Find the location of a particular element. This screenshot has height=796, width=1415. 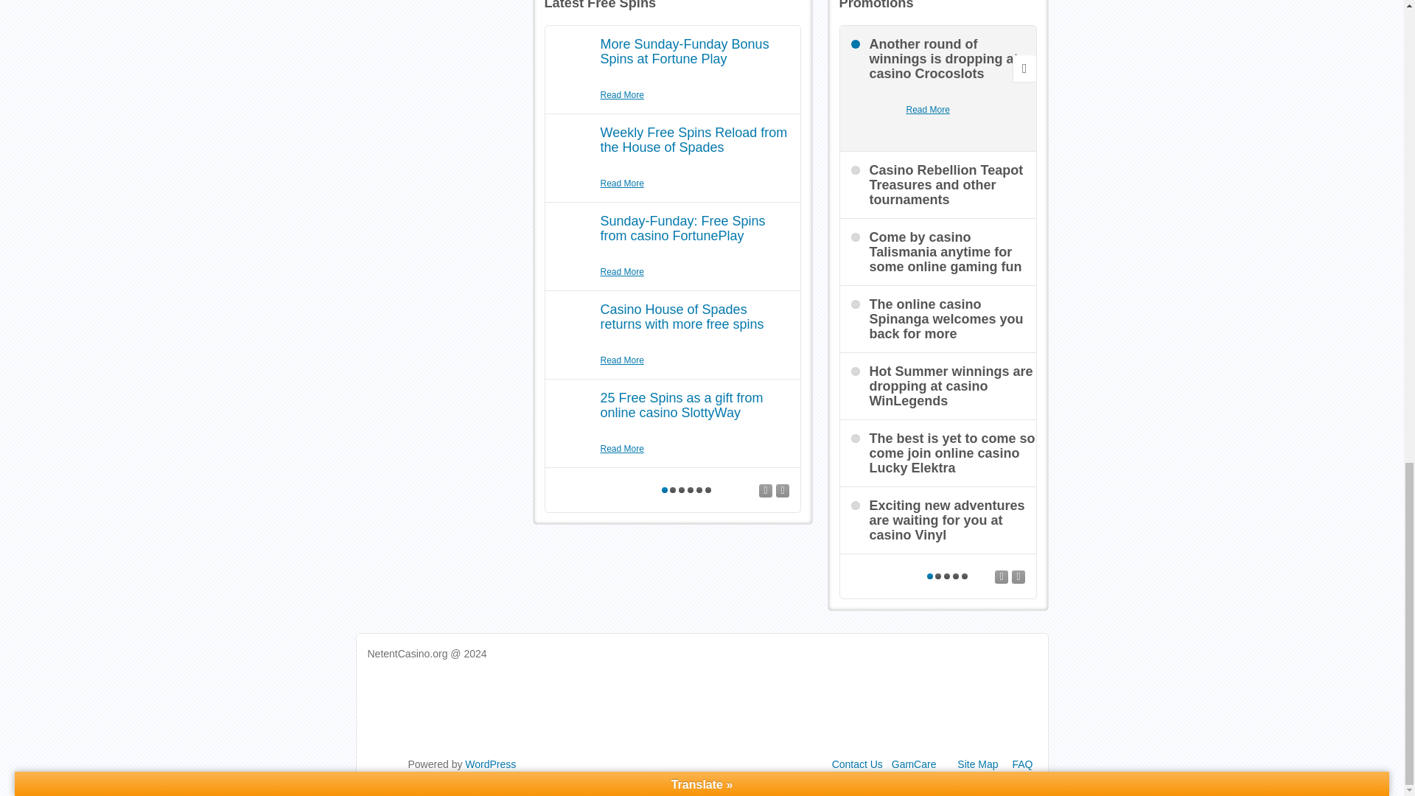

Site Map is located at coordinates (977, 764).